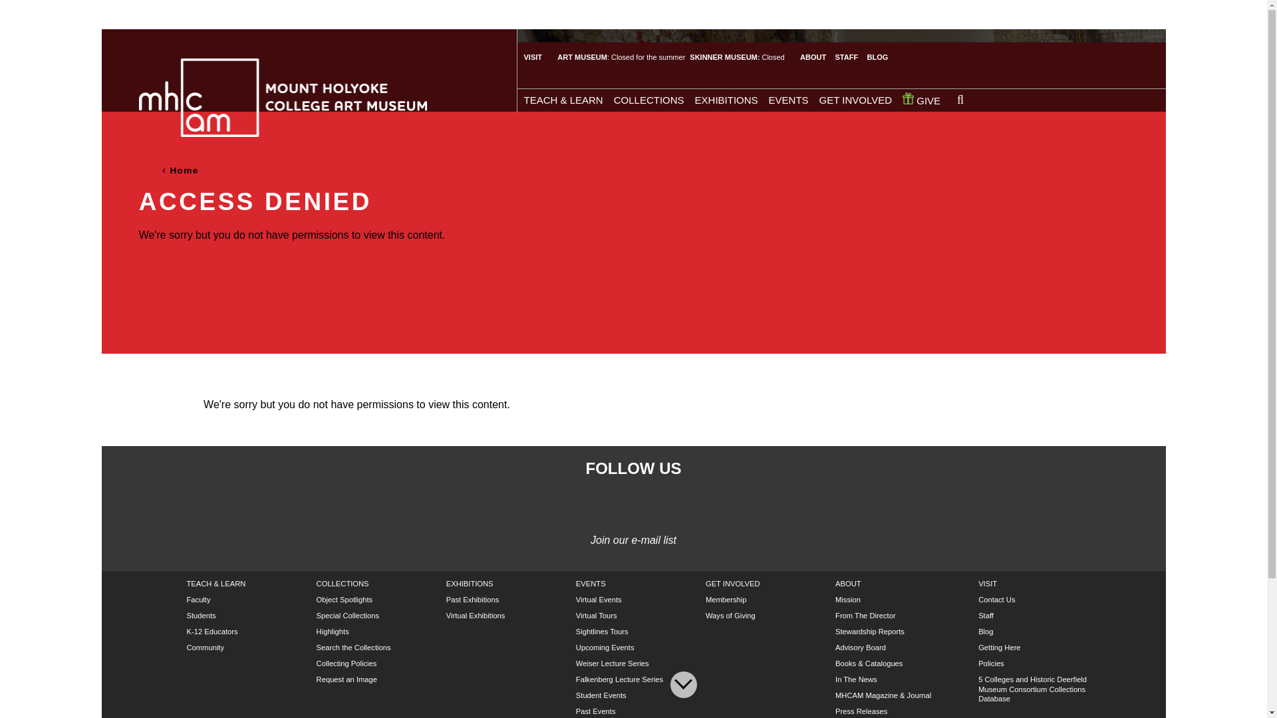  Describe the element at coordinates (472, 600) in the screenshot. I see `Past Exhibitions` at that location.